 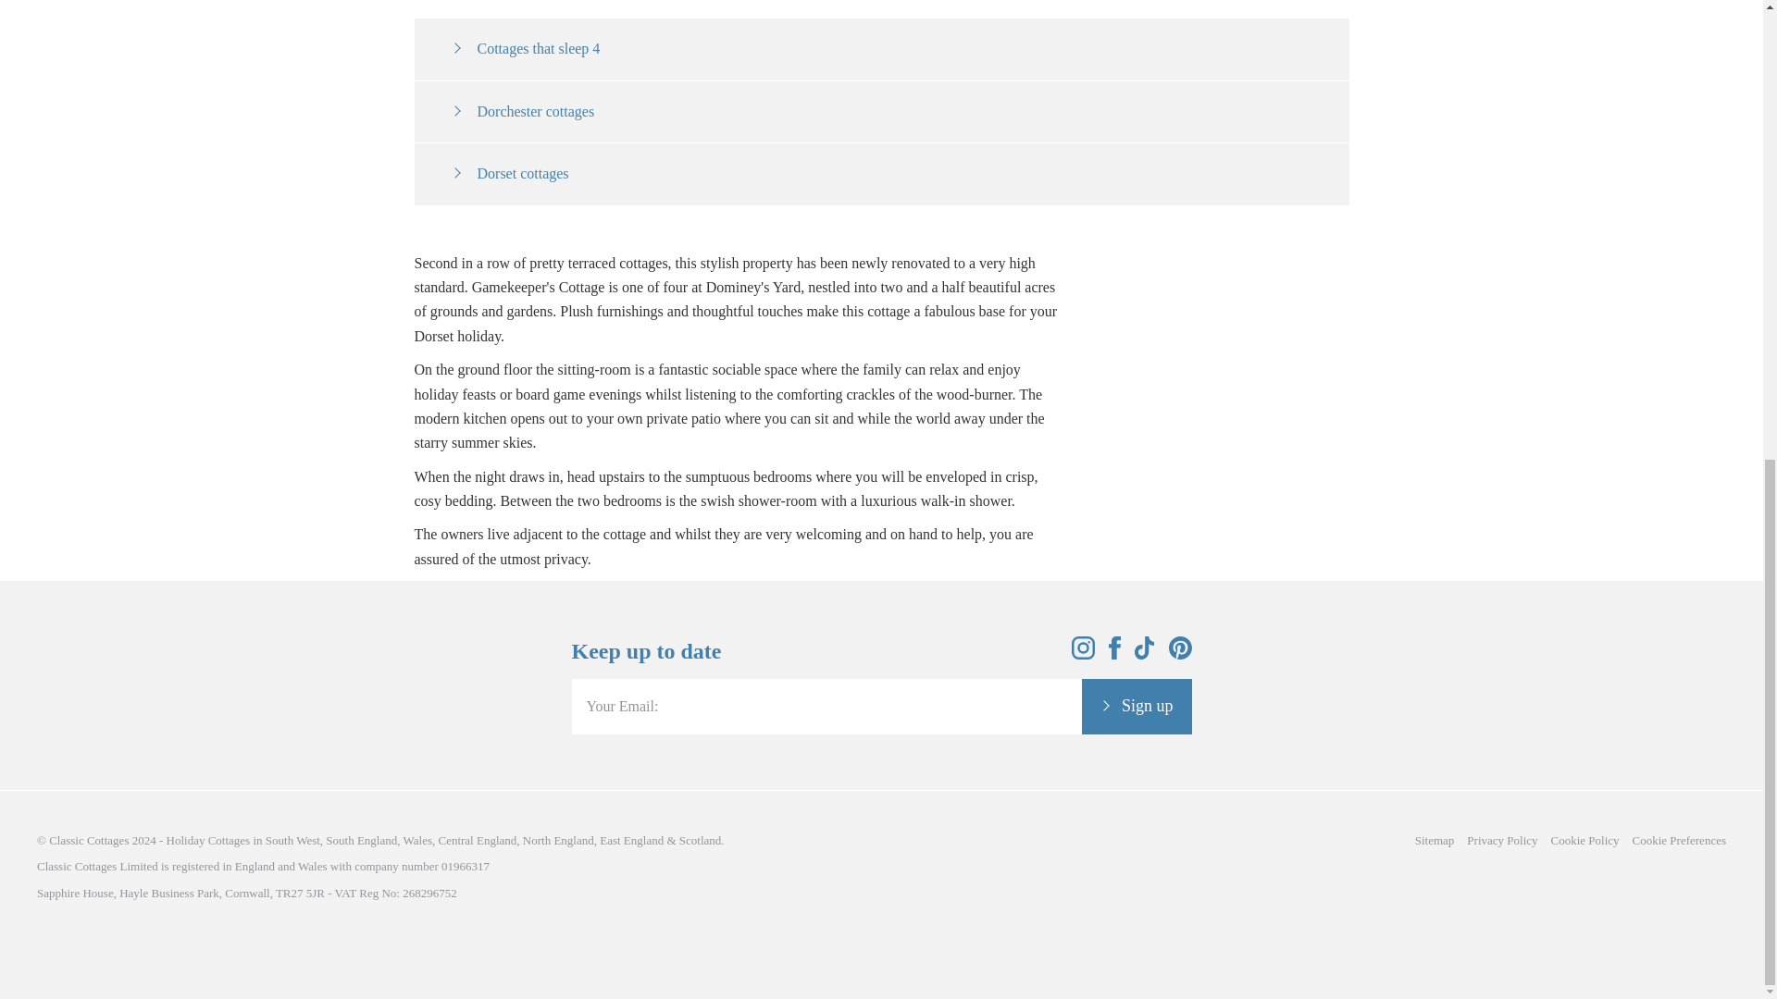 I want to click on Follow Classic Cottages Tik Tok, so click(x=1145, y=654).